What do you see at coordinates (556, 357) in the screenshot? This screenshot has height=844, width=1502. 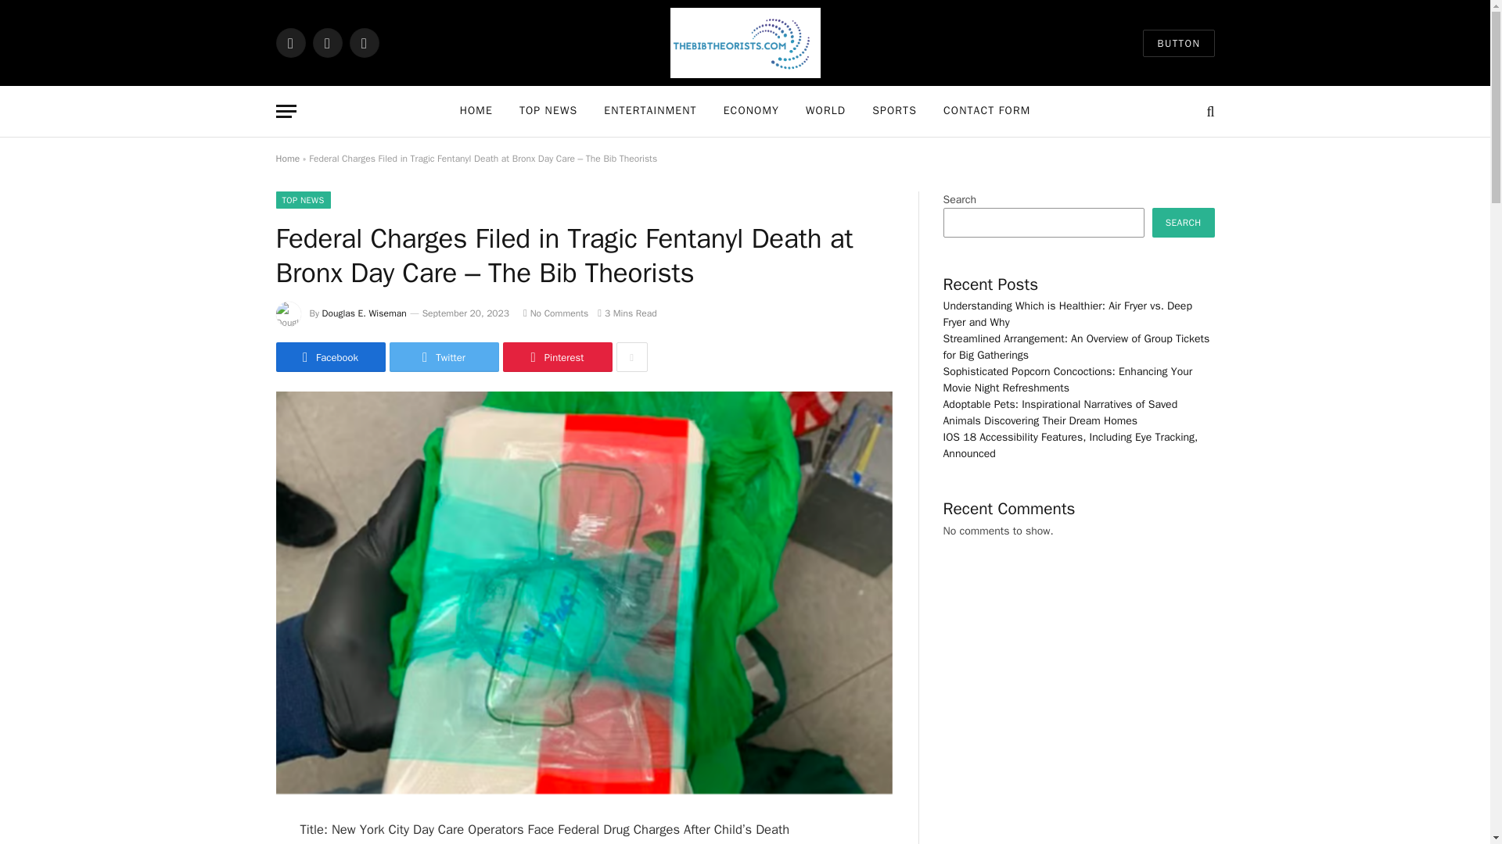 I see `Pinterest` at bounding box center [556, 357].